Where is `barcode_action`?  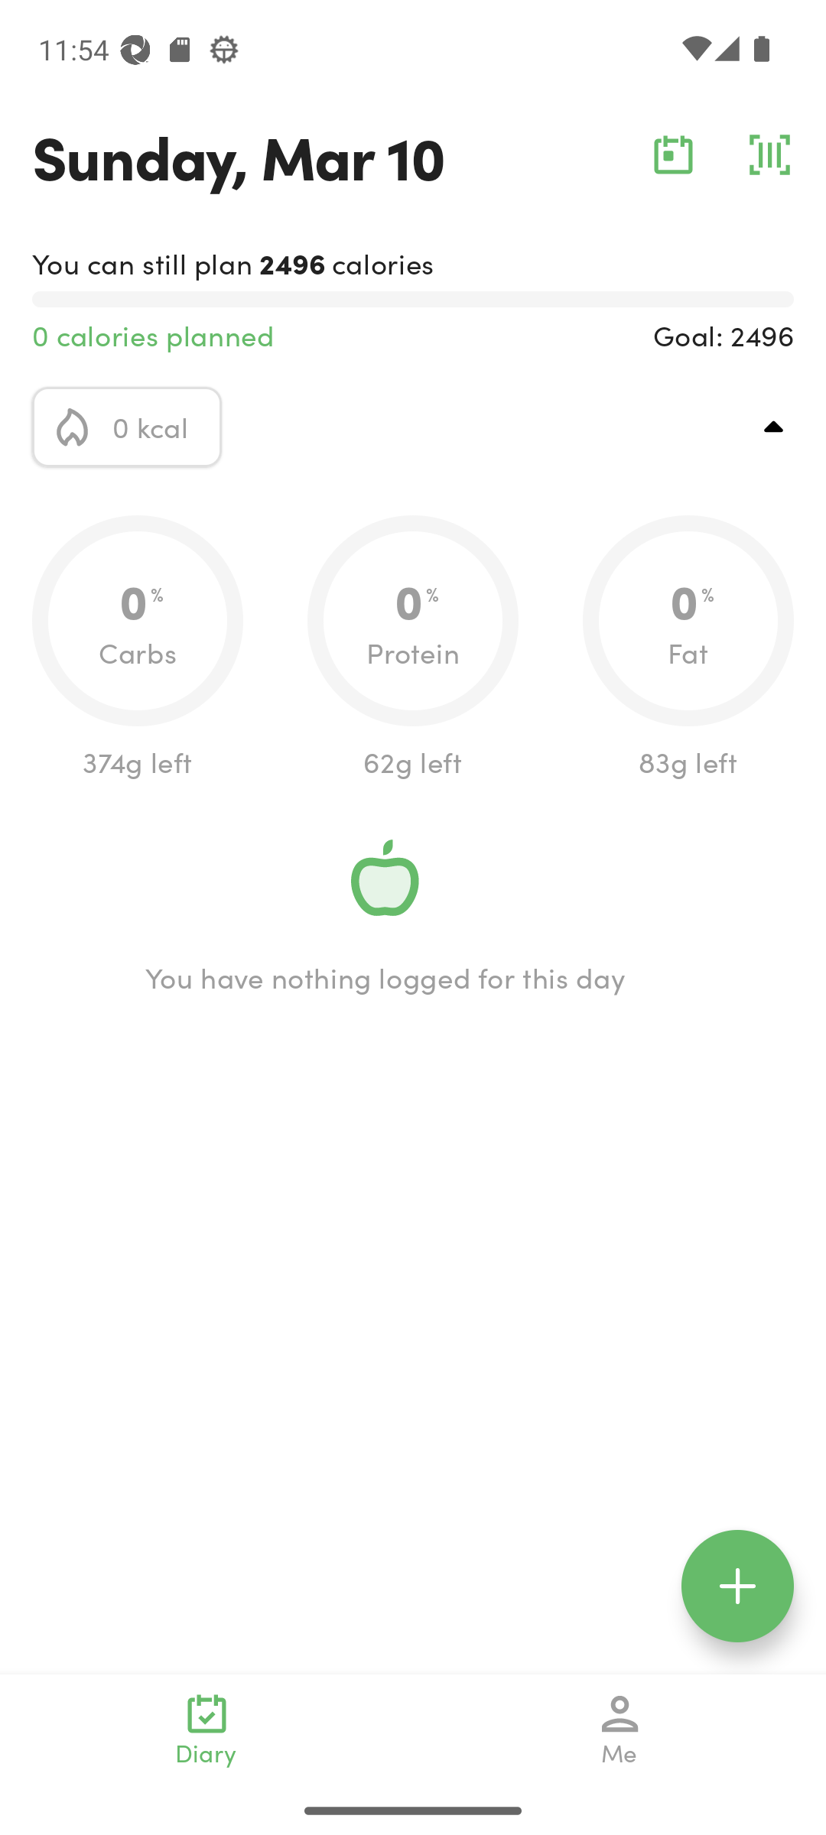 barcode_action is located at coordinates (769, 154).